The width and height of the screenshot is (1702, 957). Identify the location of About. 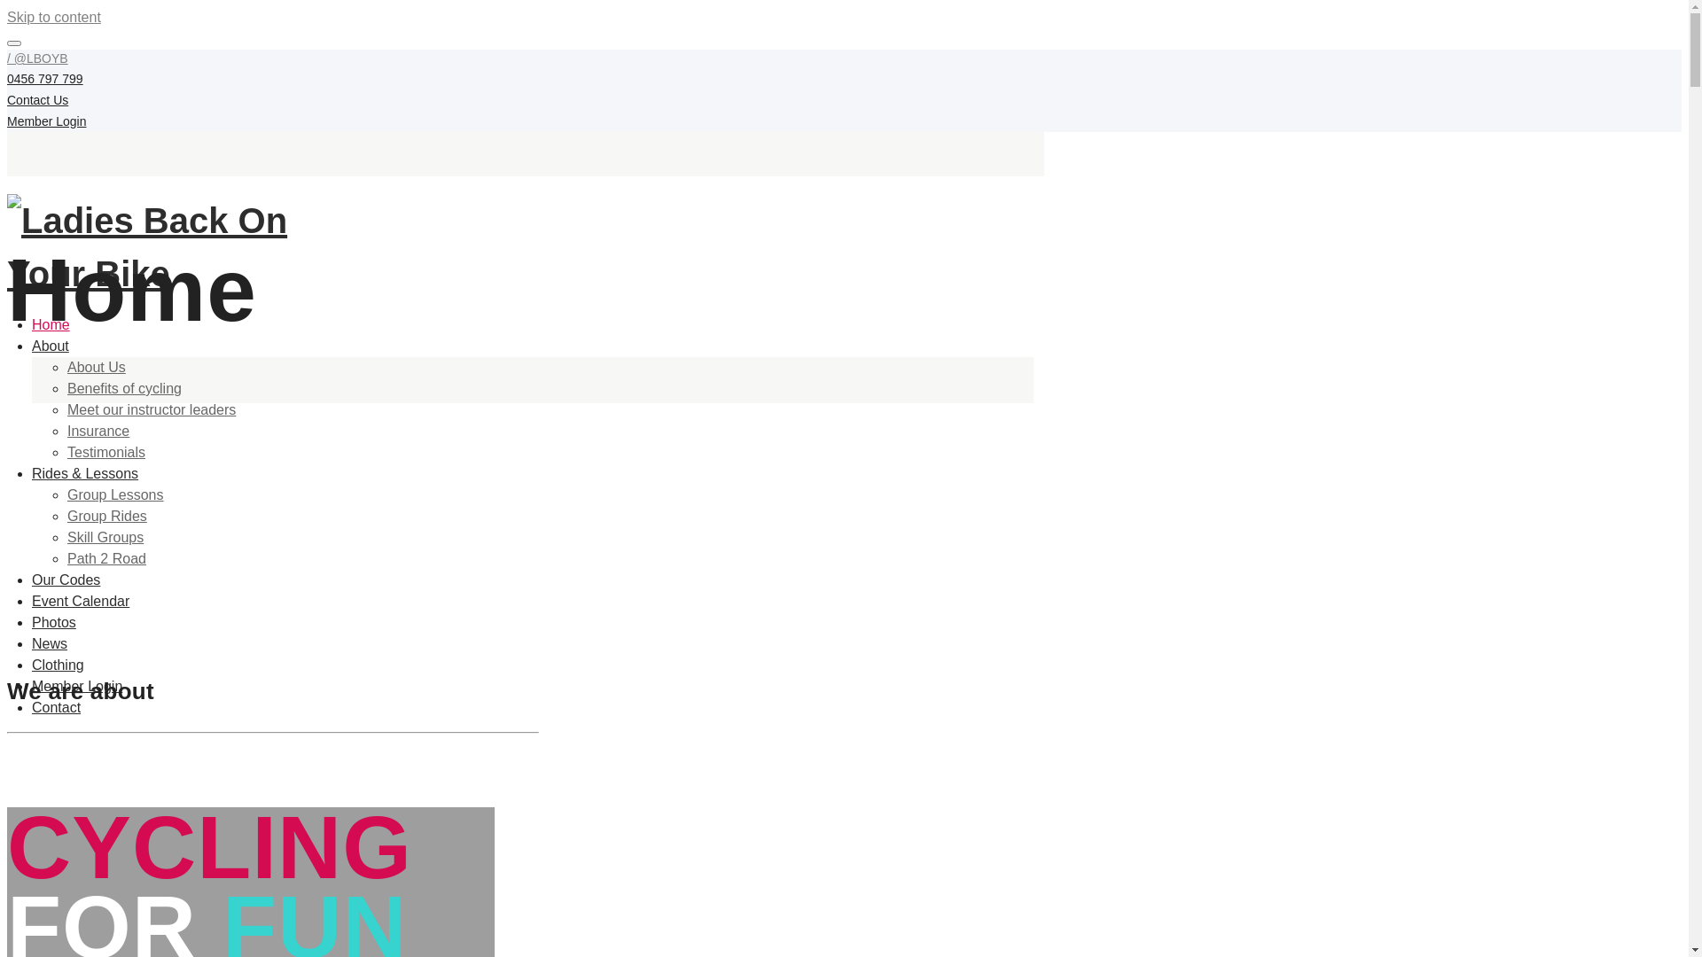
(51, 346).